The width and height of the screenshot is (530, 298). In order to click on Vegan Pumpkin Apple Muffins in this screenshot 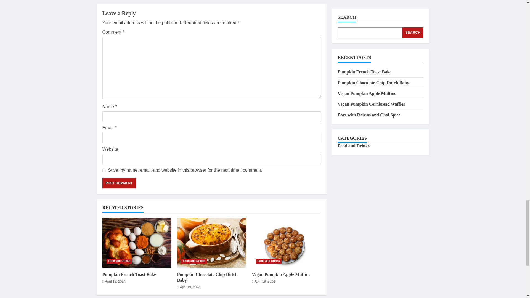, I will do `click(287, 243)`.